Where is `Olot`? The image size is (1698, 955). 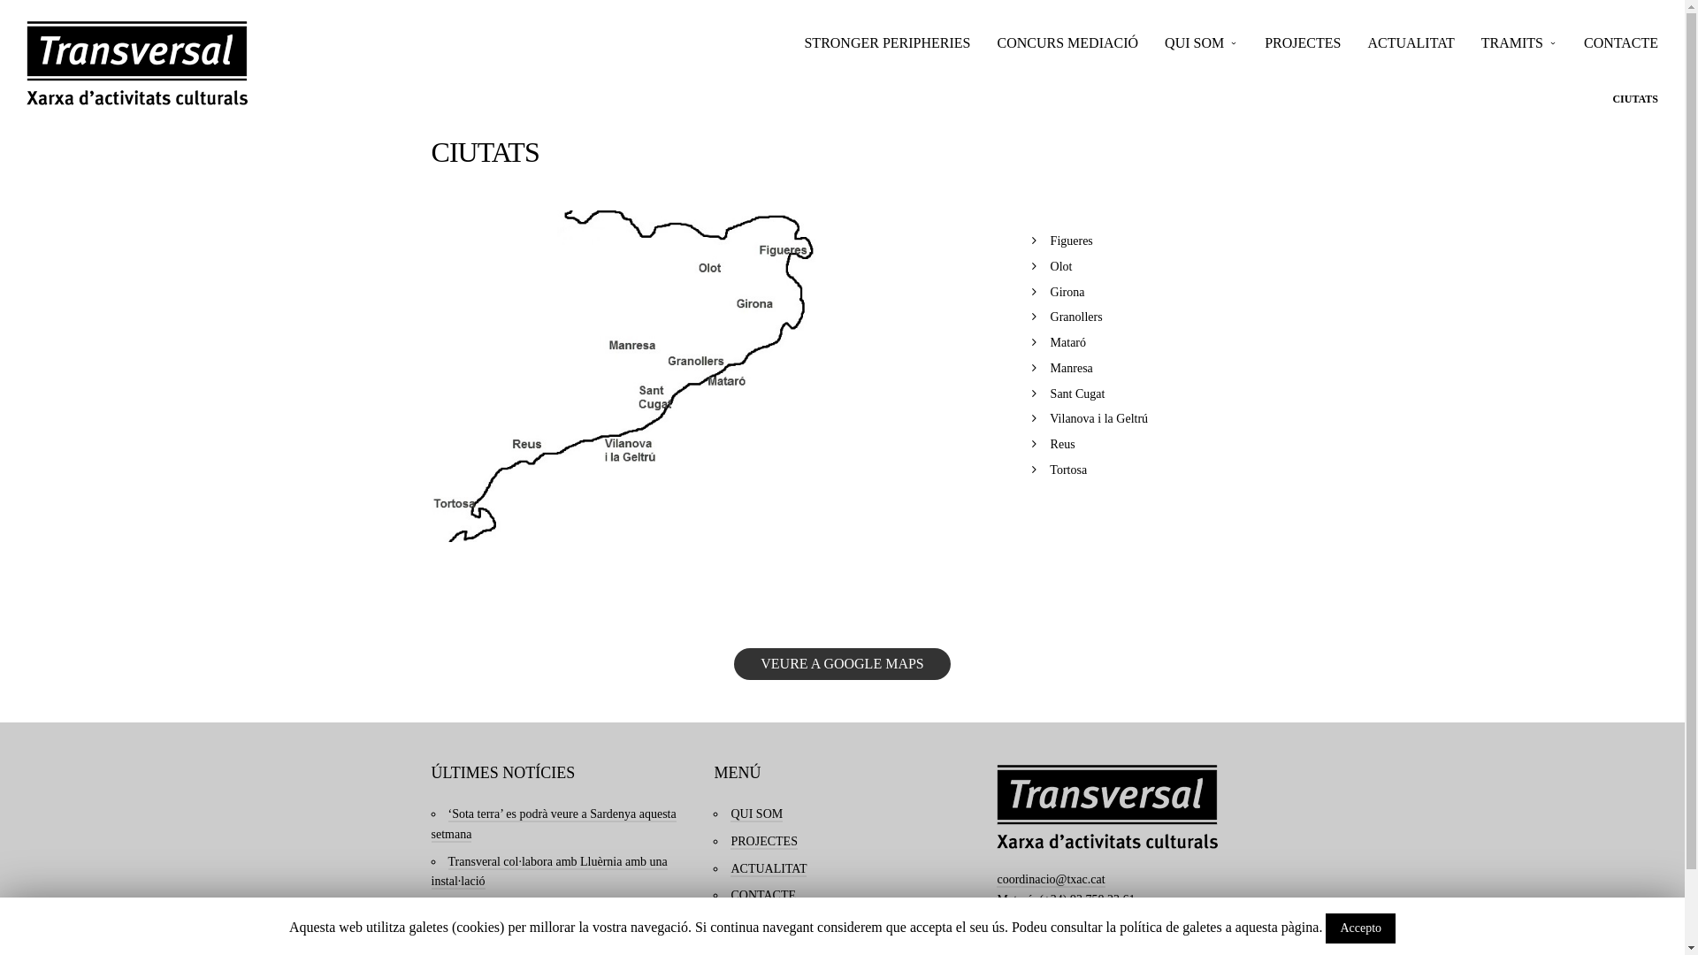 Olot is located at coordinates (1061, 267).